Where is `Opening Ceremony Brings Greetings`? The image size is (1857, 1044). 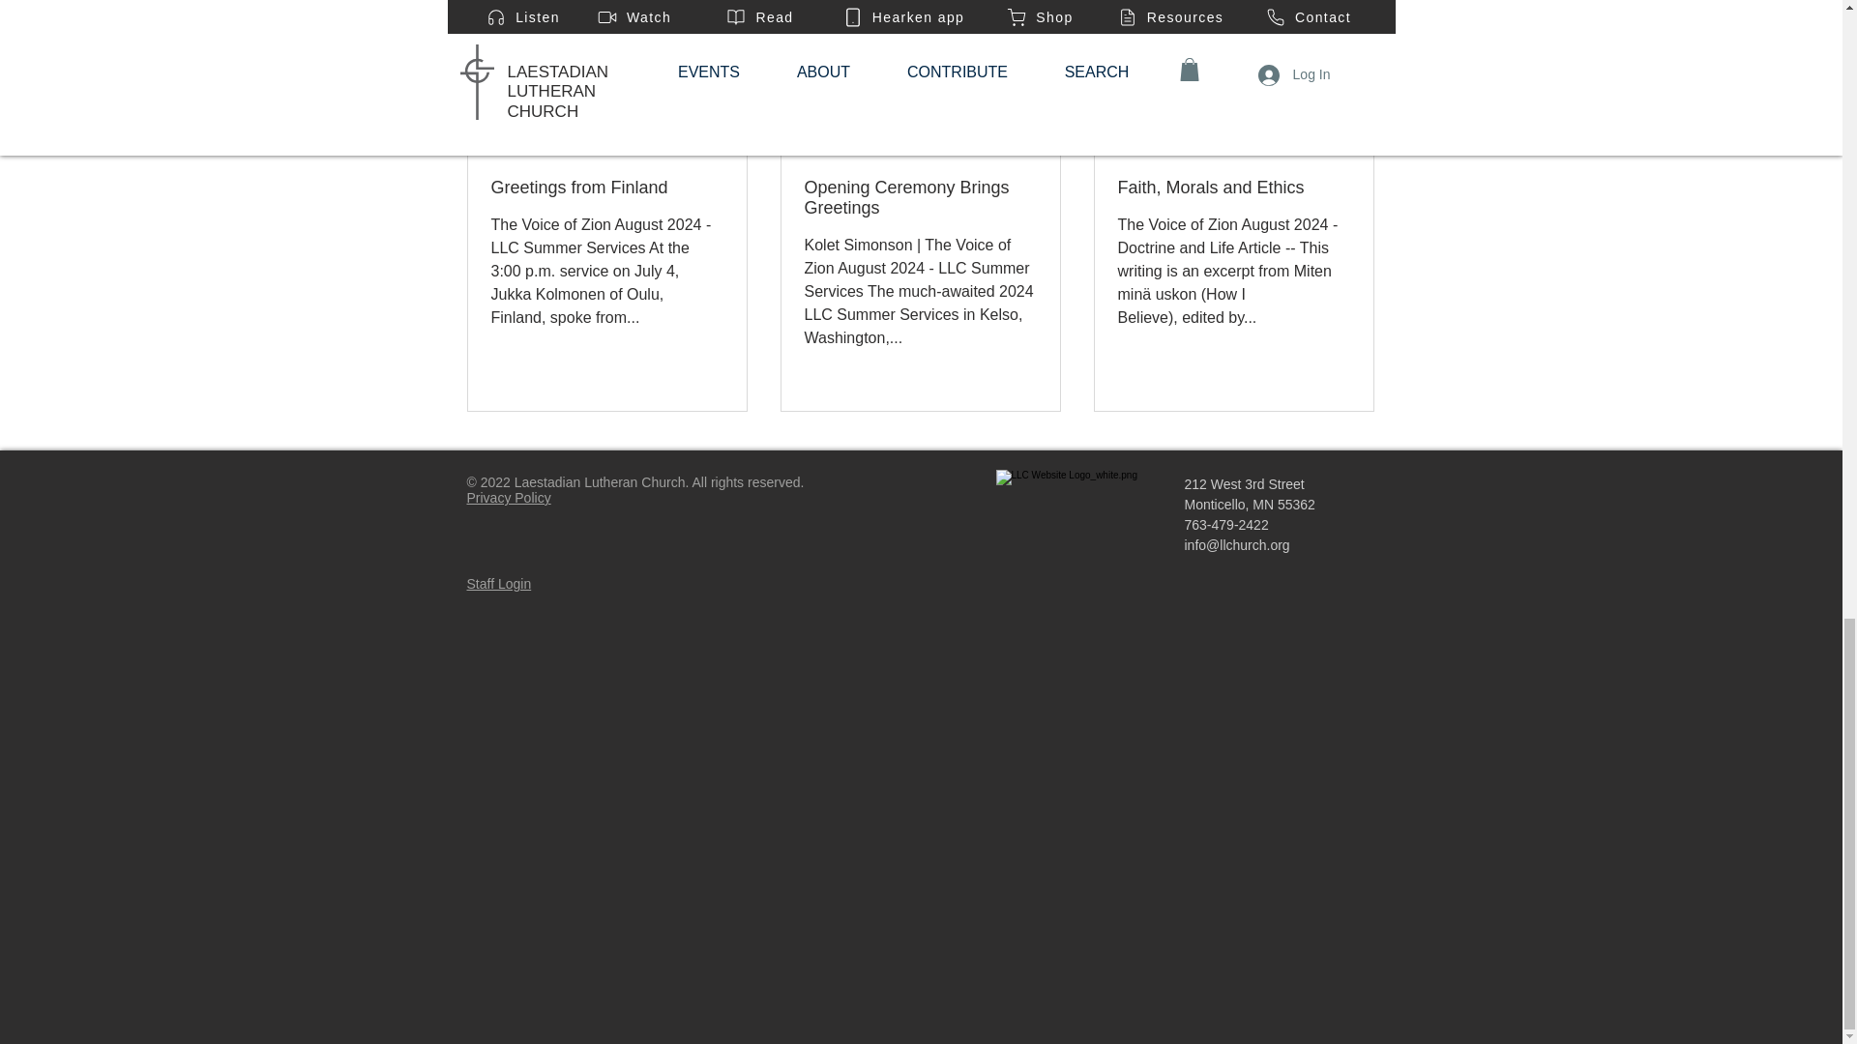 Opening Ceremony Brings Greetings is located at coordinates (920, 197).